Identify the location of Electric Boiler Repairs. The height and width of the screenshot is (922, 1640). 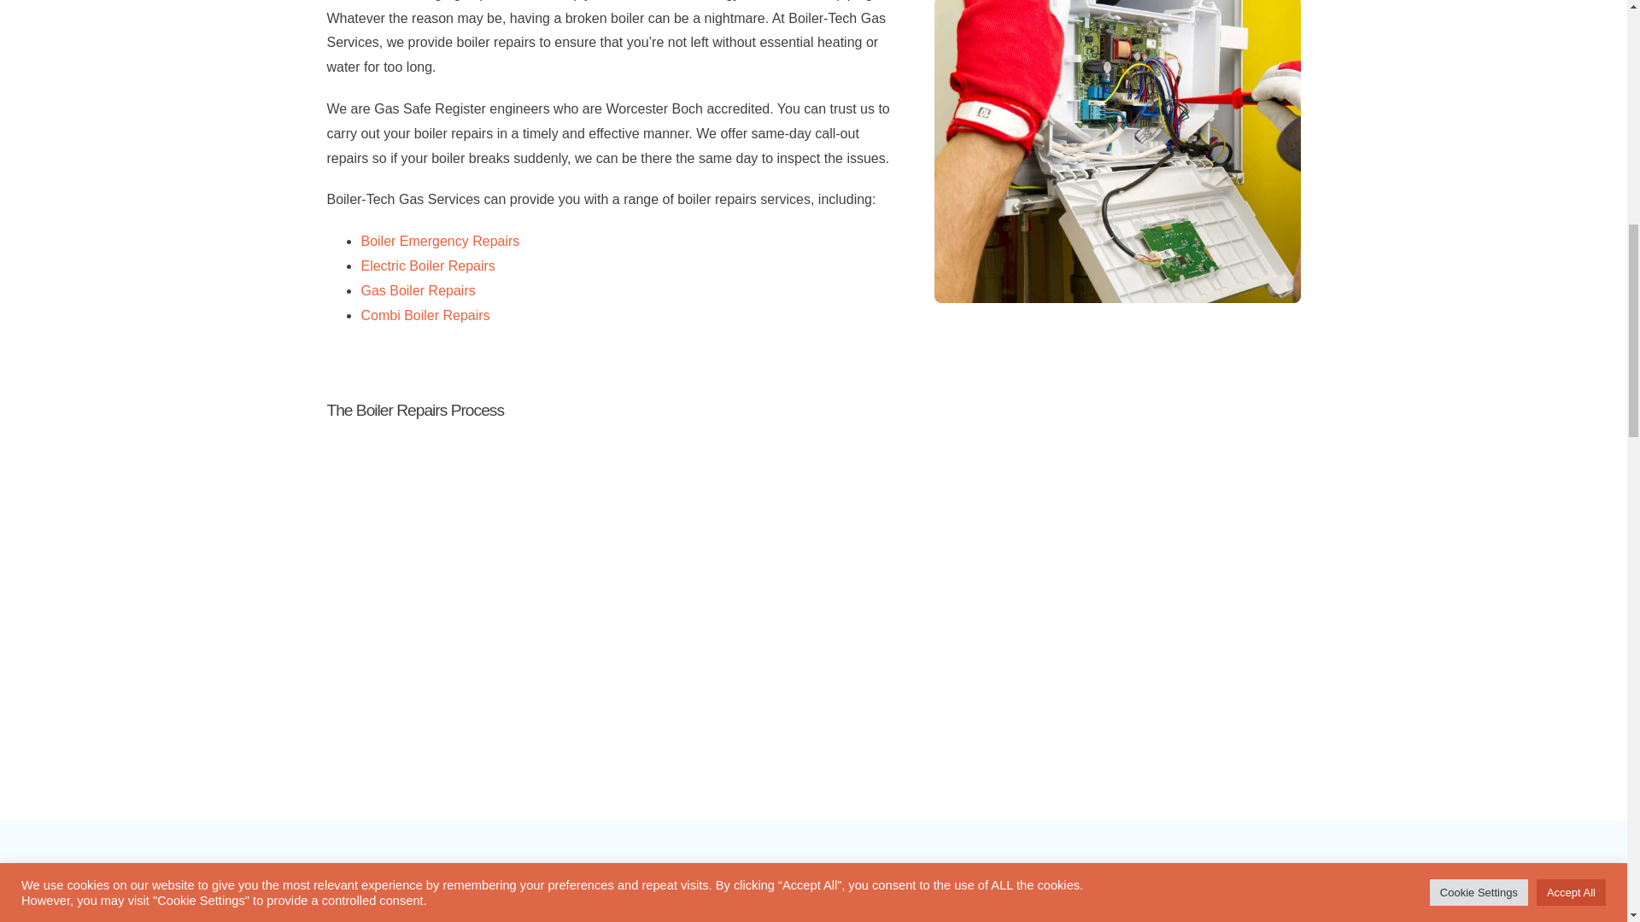
(427, 266).